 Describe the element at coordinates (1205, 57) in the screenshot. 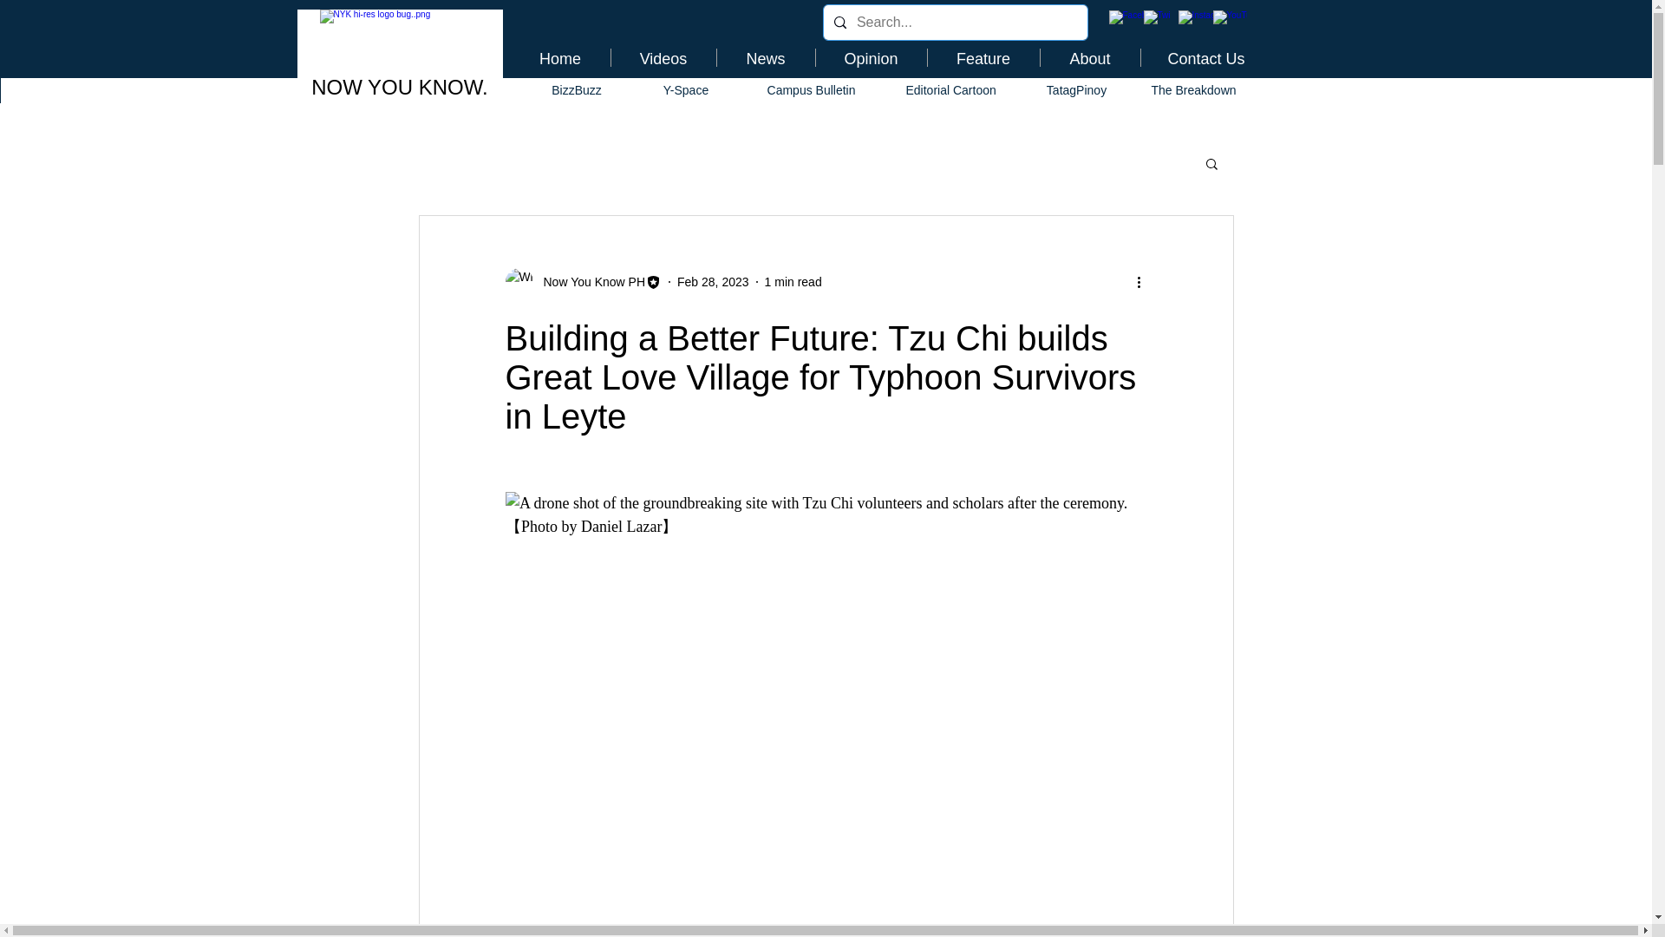

I see `Contact Us` at that location.